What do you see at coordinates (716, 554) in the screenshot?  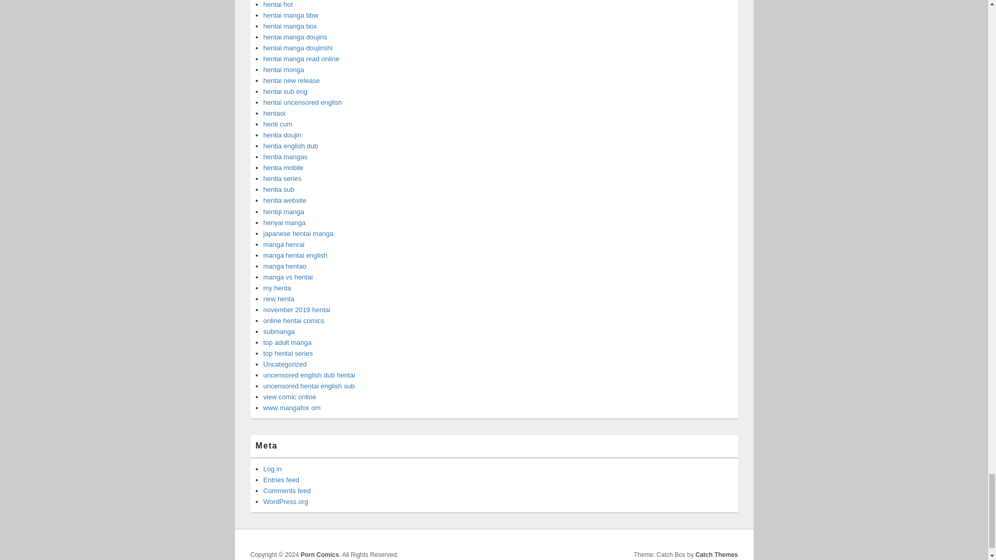 I see `Catch Themes` at bounding box center [716, 554].